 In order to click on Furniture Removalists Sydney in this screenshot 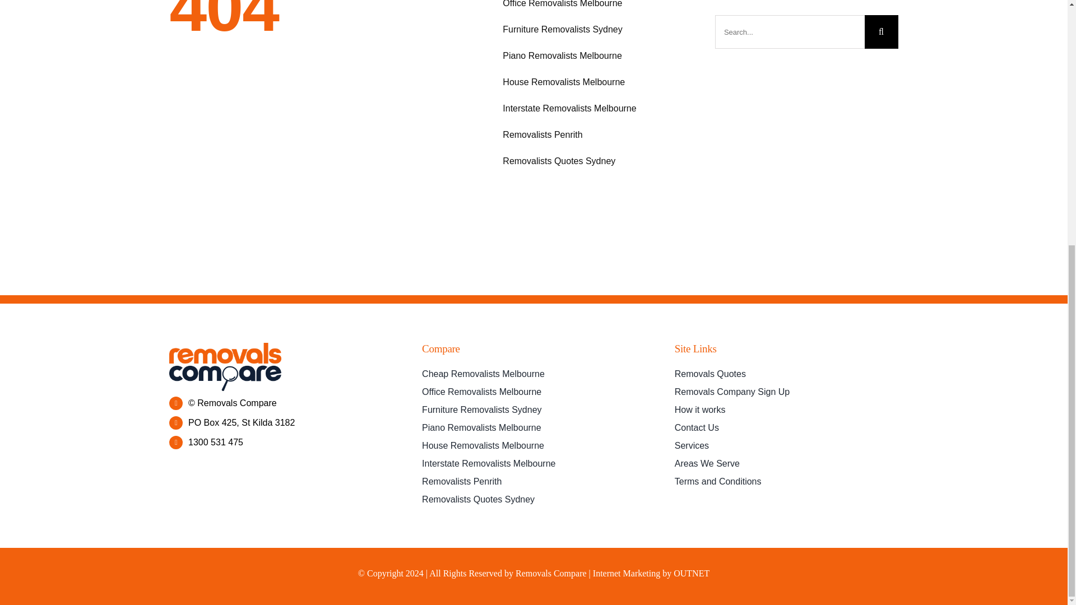, I will do `click(534, 410)`.